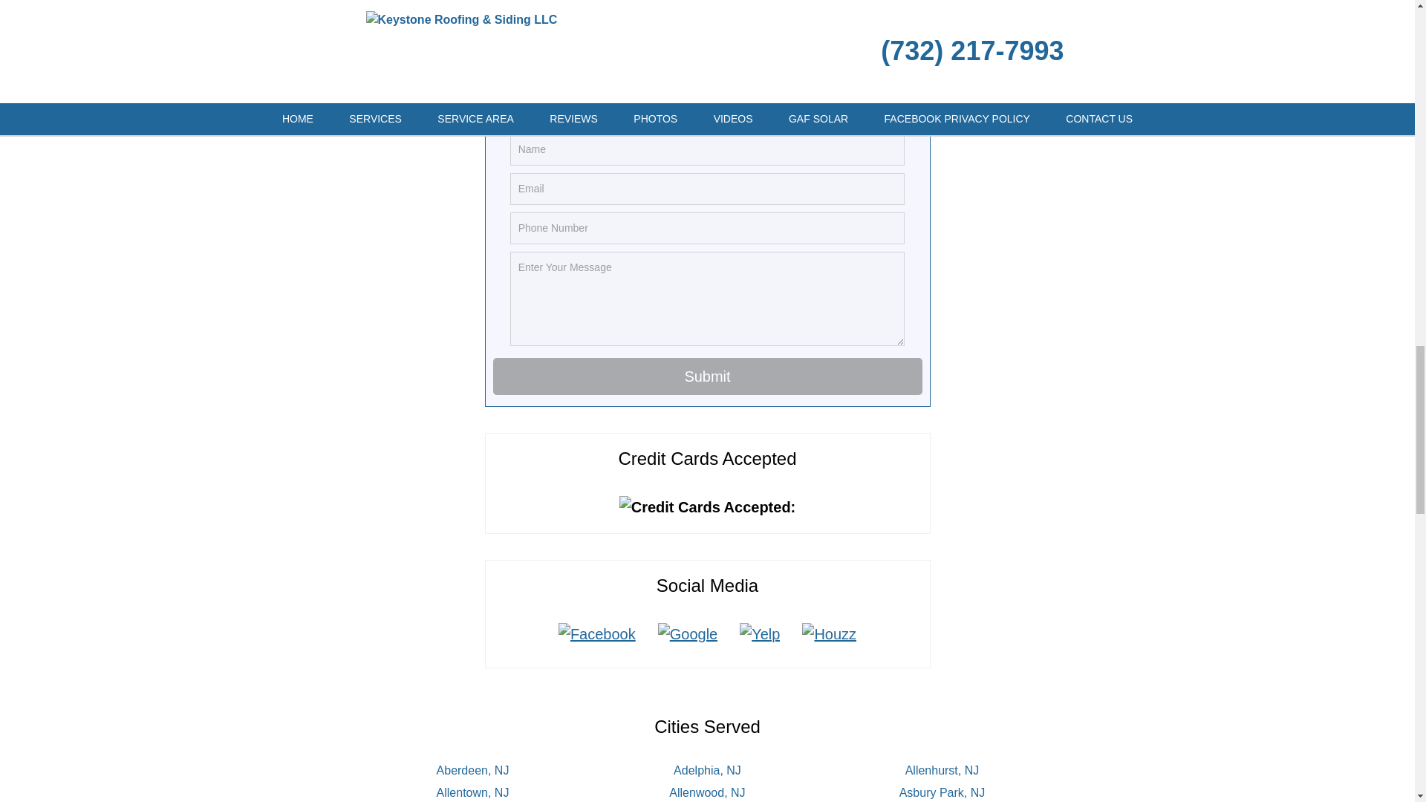  Describe the element at coordinates (688, 634) in the screenshot. I see `Google` at that location.